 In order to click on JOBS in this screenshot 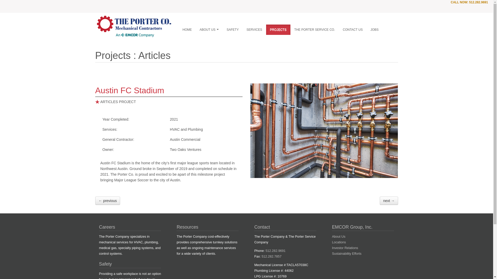, I will do `click(374, 30)`.